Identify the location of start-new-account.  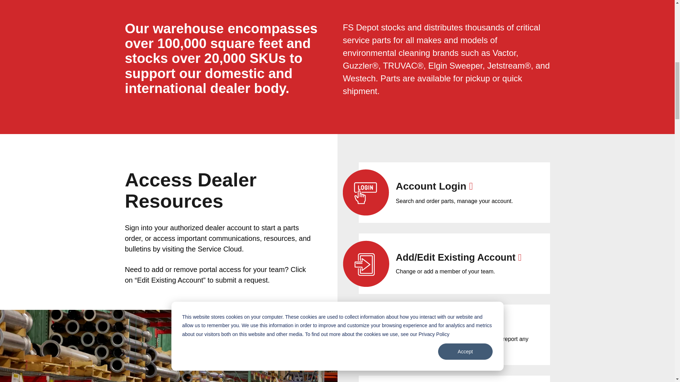
(365, 264).